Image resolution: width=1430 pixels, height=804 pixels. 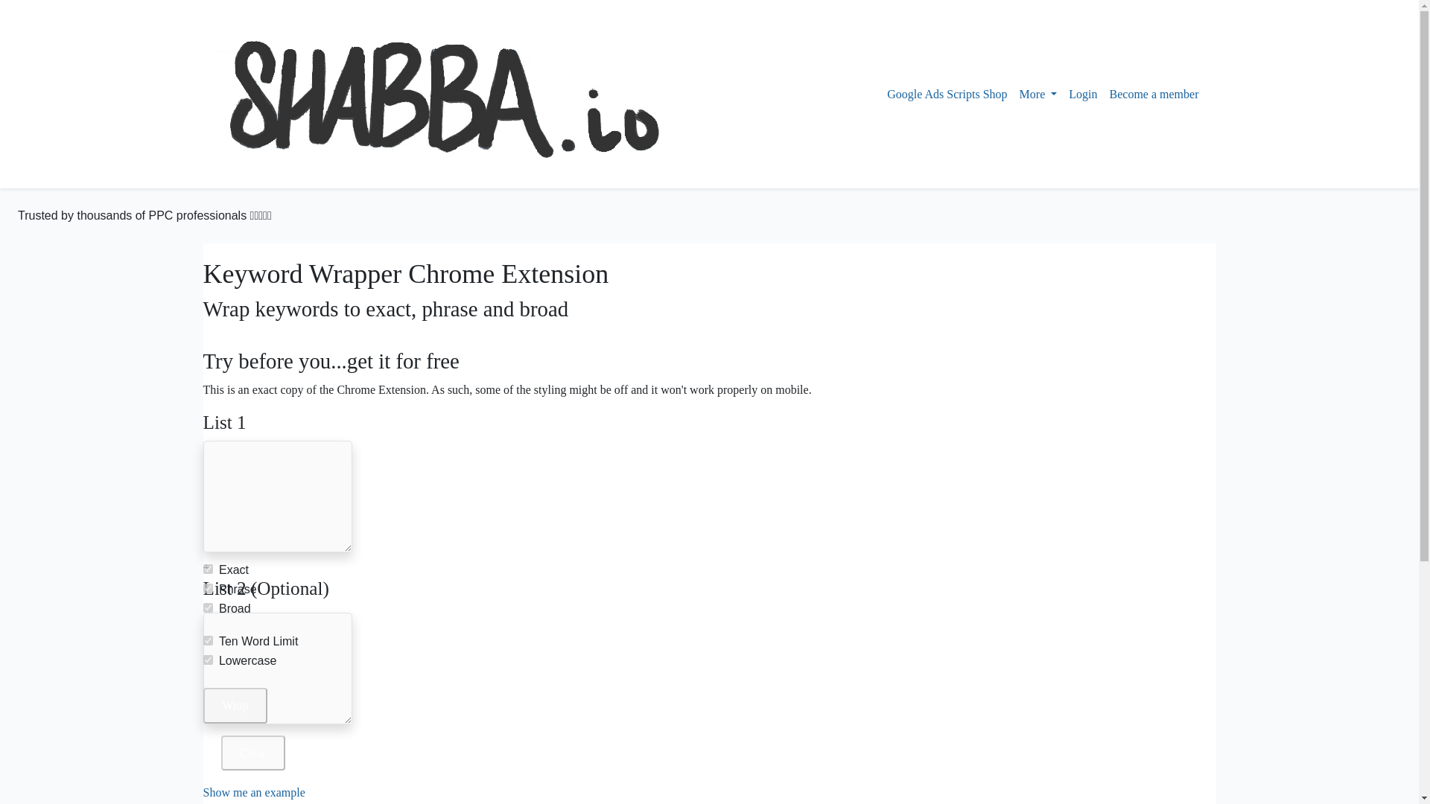 I want to click on Wrap, so click(x=235, y=705).